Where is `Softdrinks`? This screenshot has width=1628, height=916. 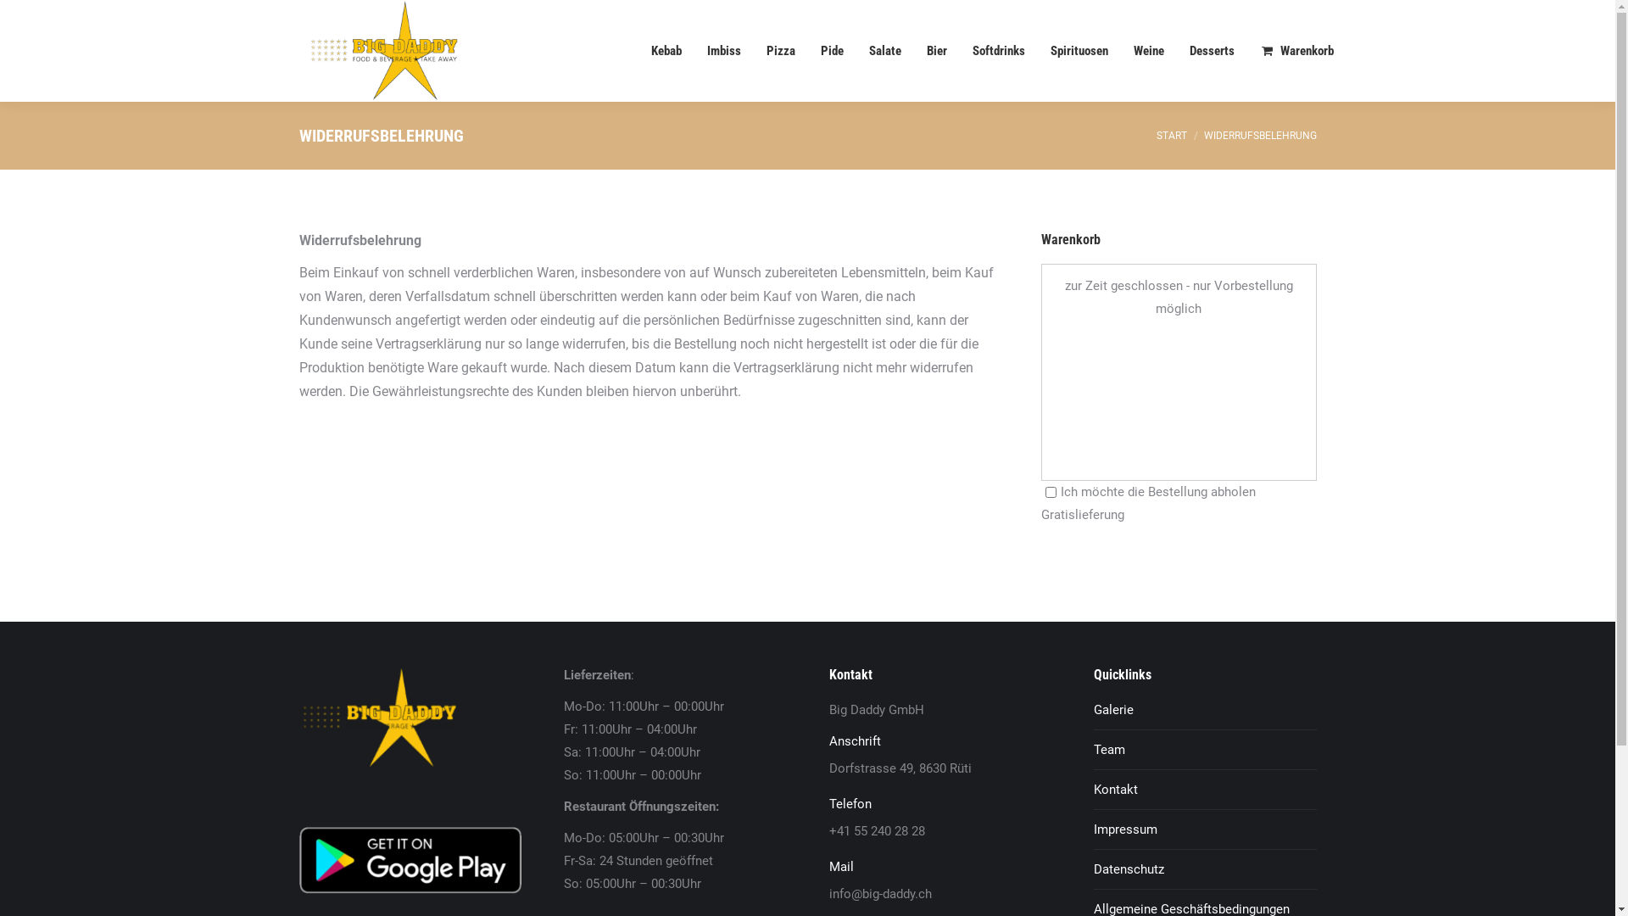
Softdrinks is located at coordinates (999, 51).